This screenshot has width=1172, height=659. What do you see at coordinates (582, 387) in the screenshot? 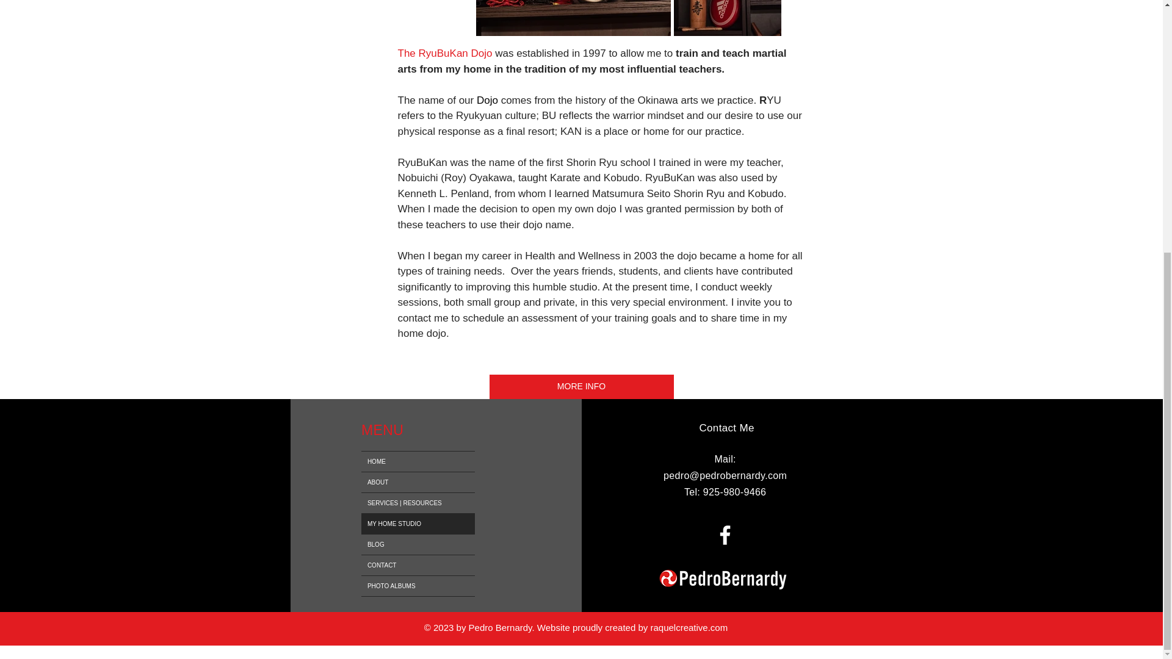
I see `MORE INFO` at bounding box center [582, 387].